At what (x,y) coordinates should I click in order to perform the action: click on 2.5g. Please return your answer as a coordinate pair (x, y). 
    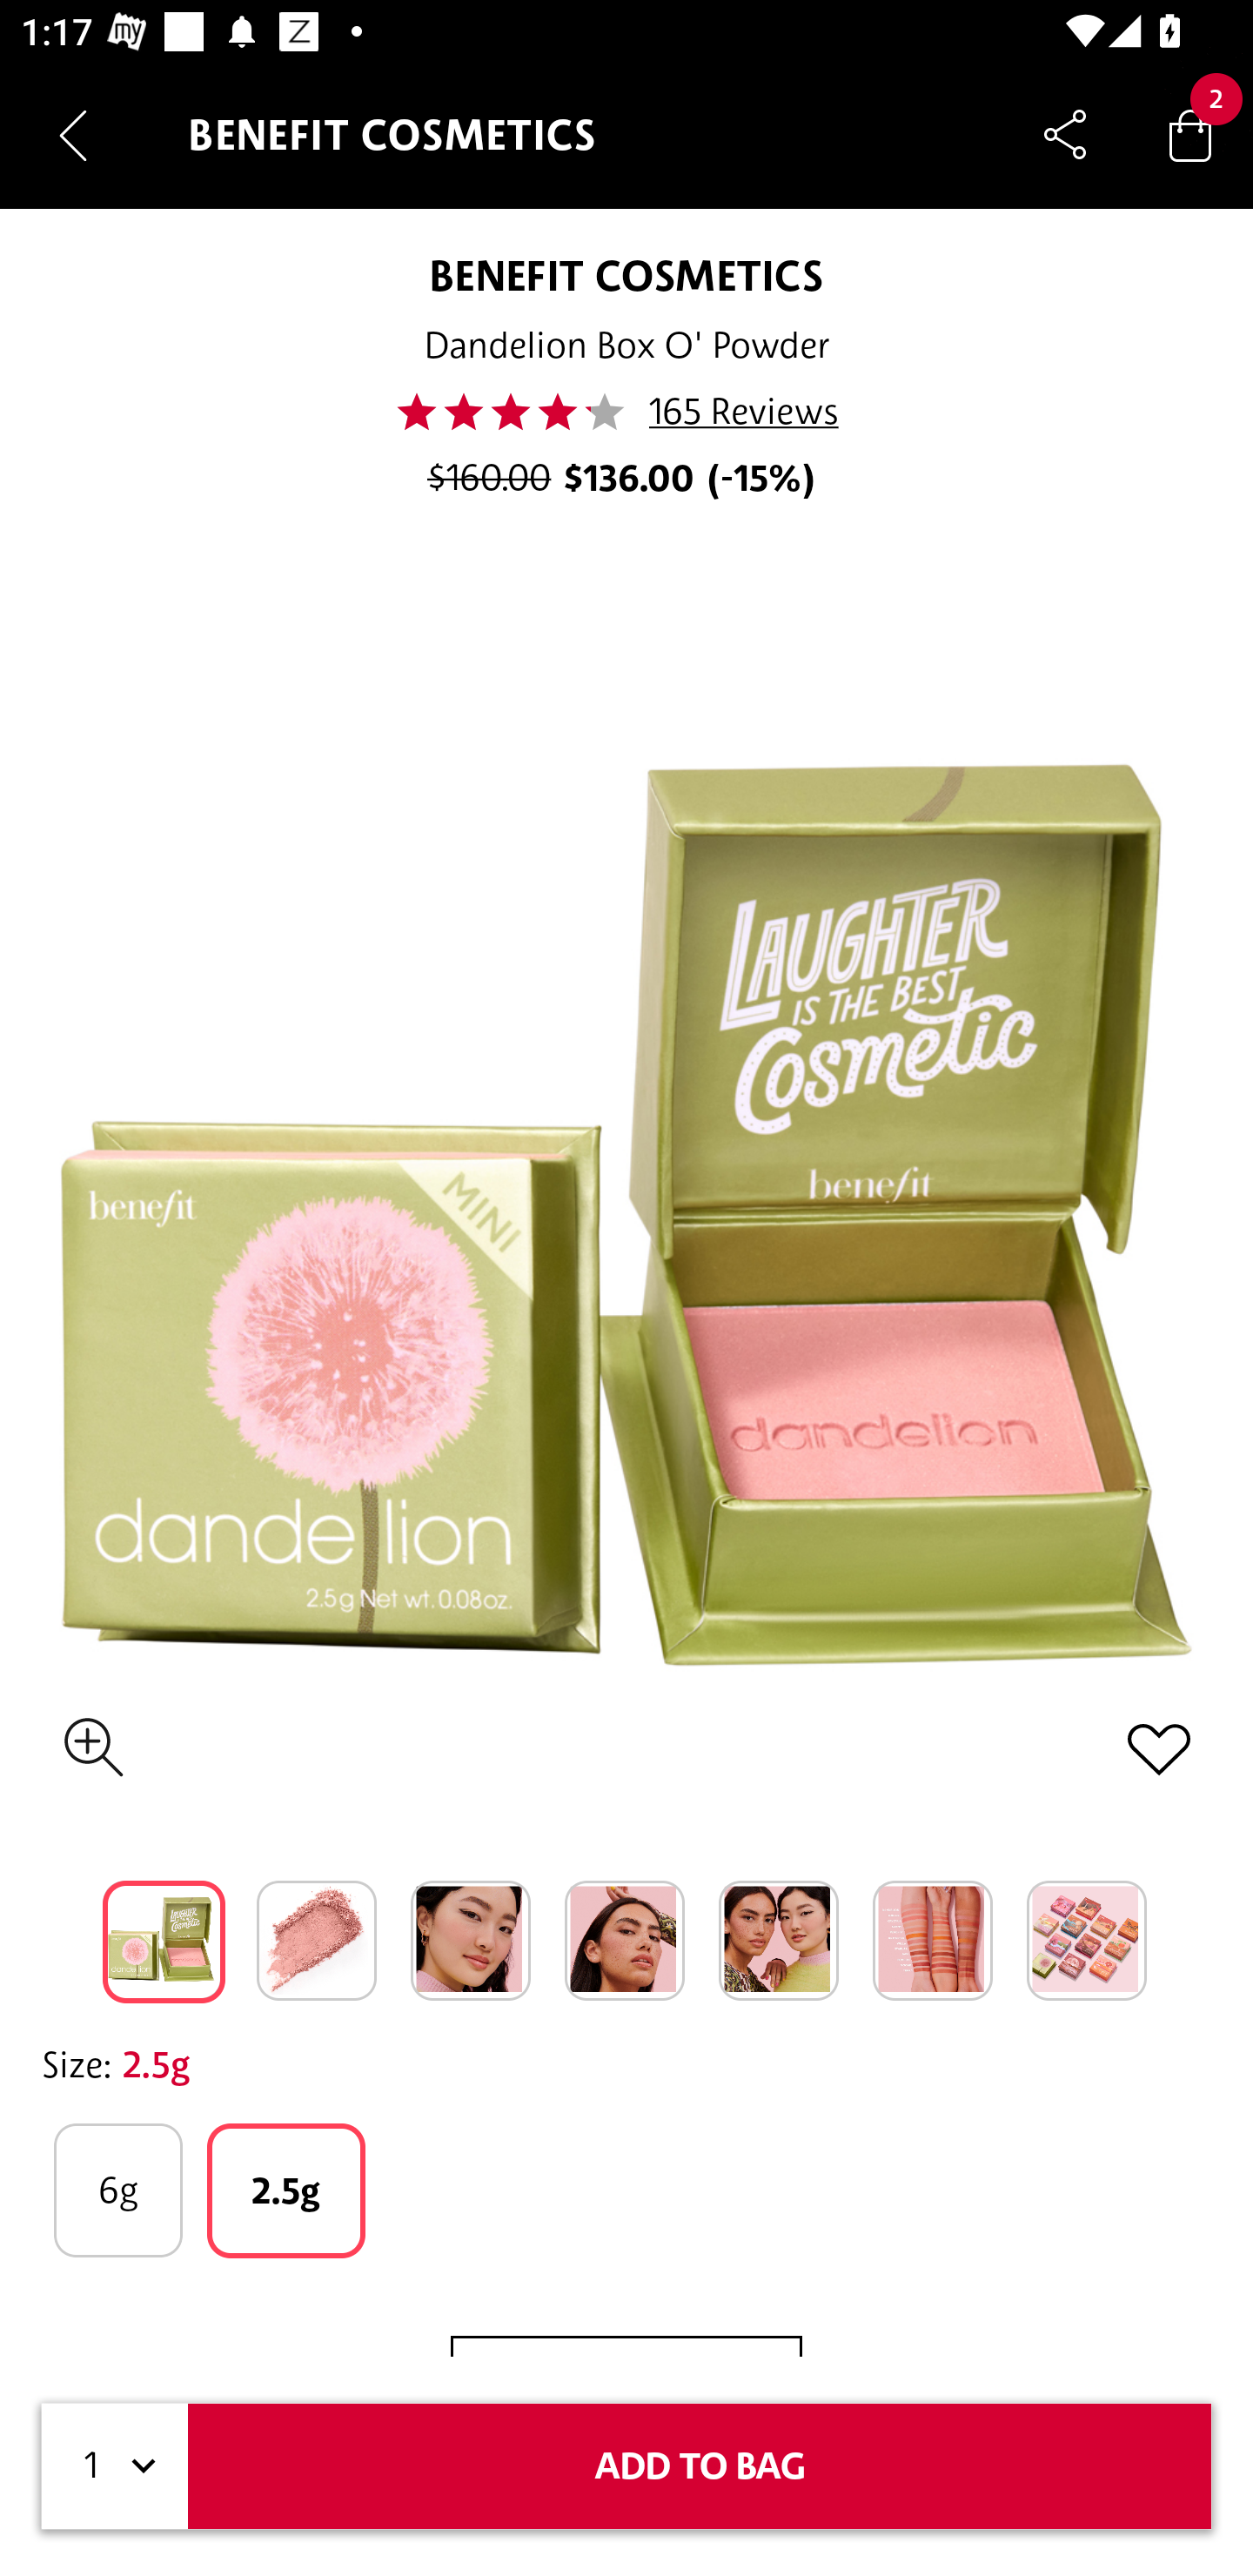
    Looking at the image, I should click on (285, 2190).